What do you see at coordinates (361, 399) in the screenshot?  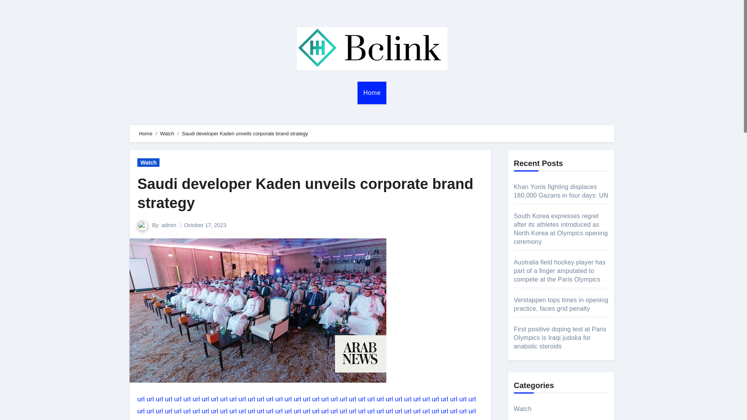 I see `url` at bounding box center [361, 399].